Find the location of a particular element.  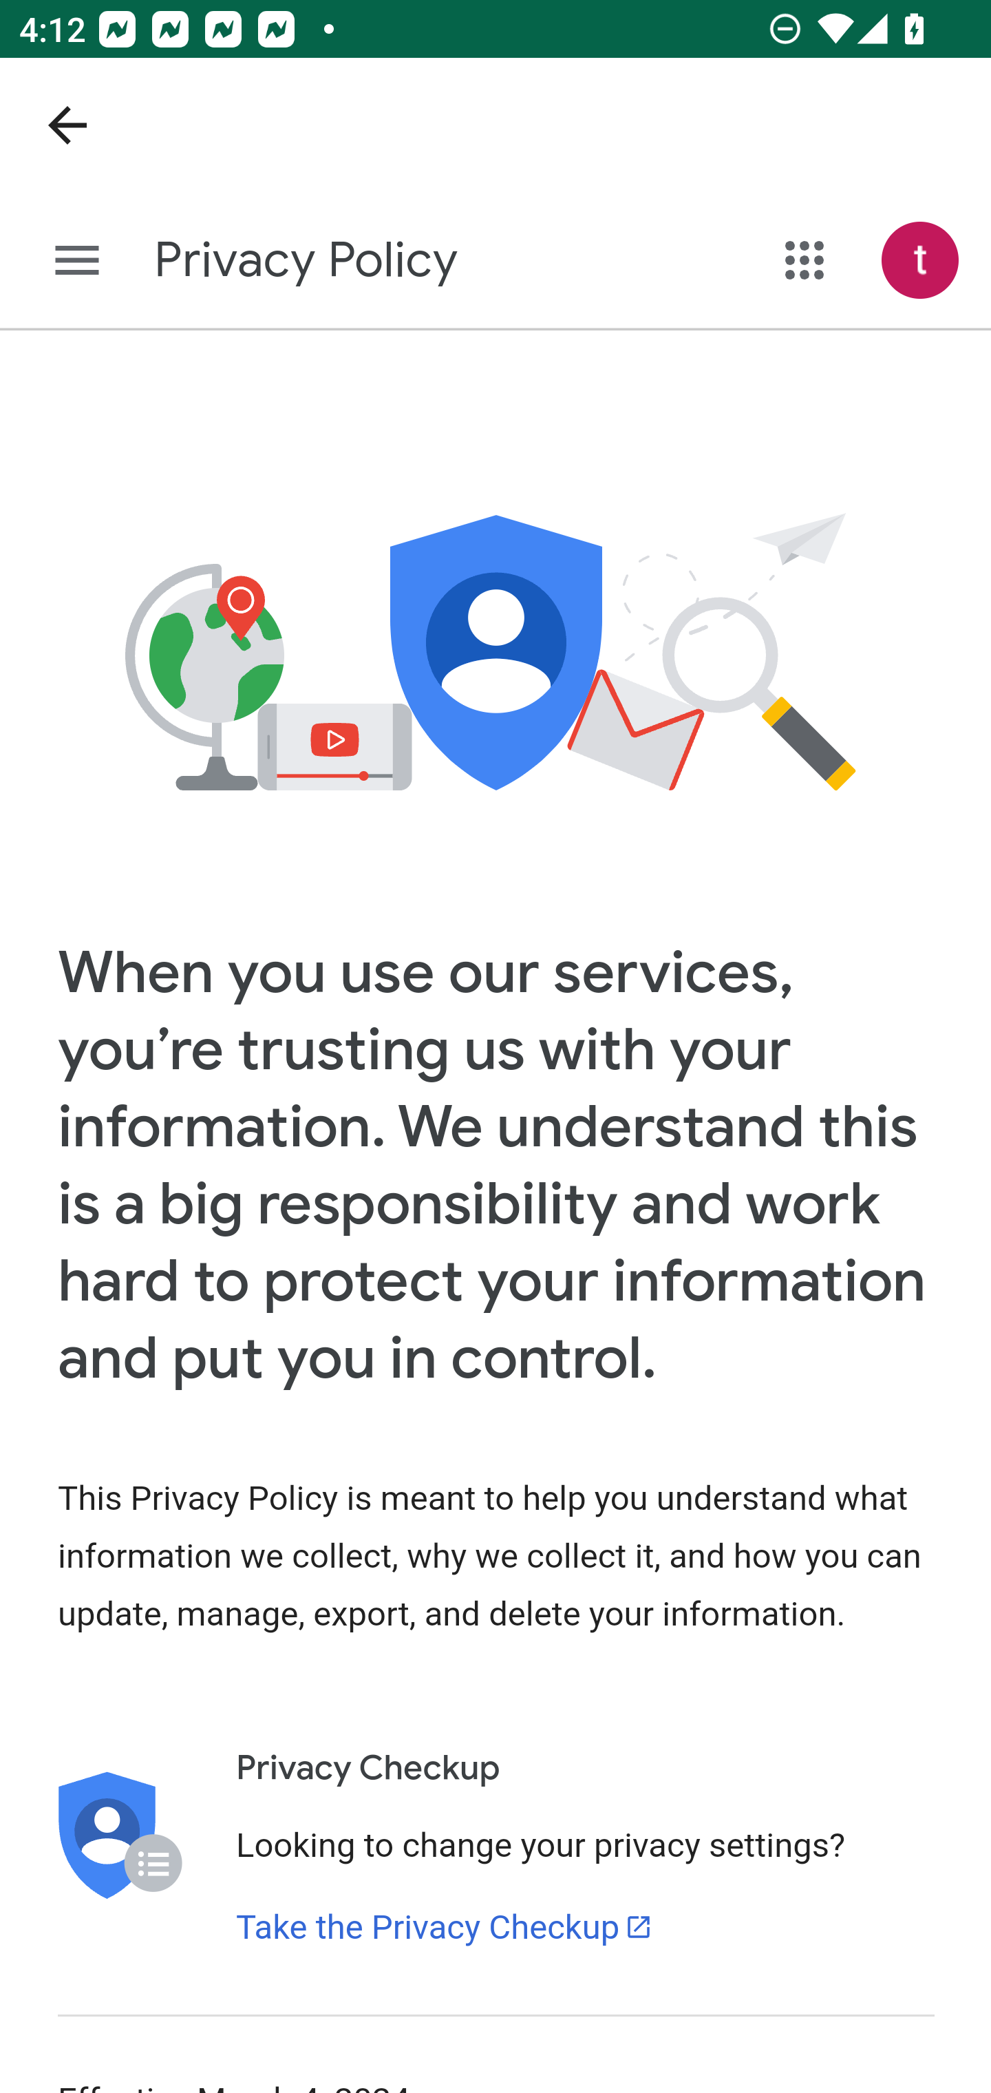

Google apps is located at coordinates (805, 260).